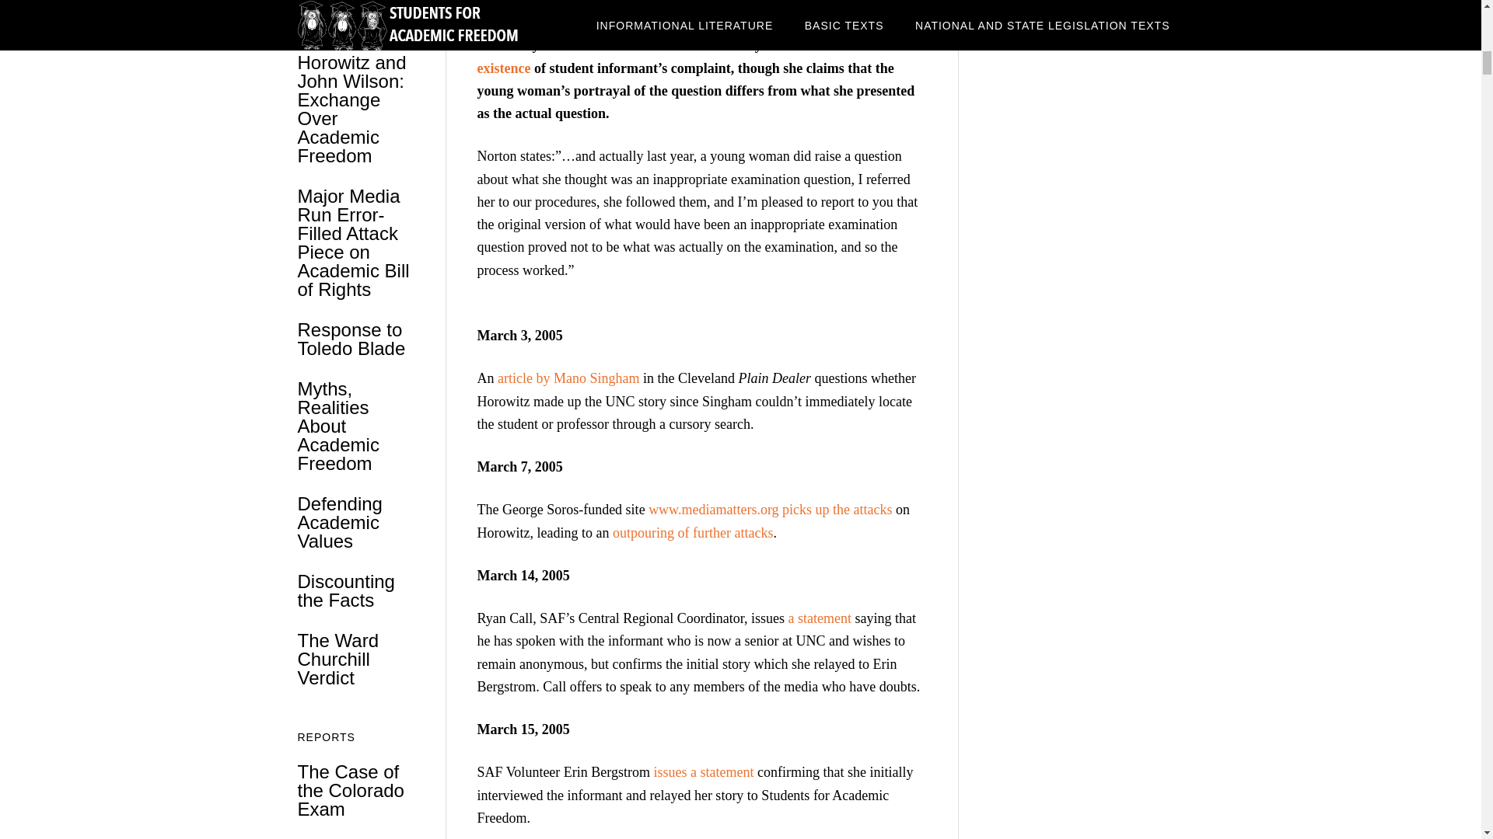  I want to click on issues a statement, so click(703, 772).